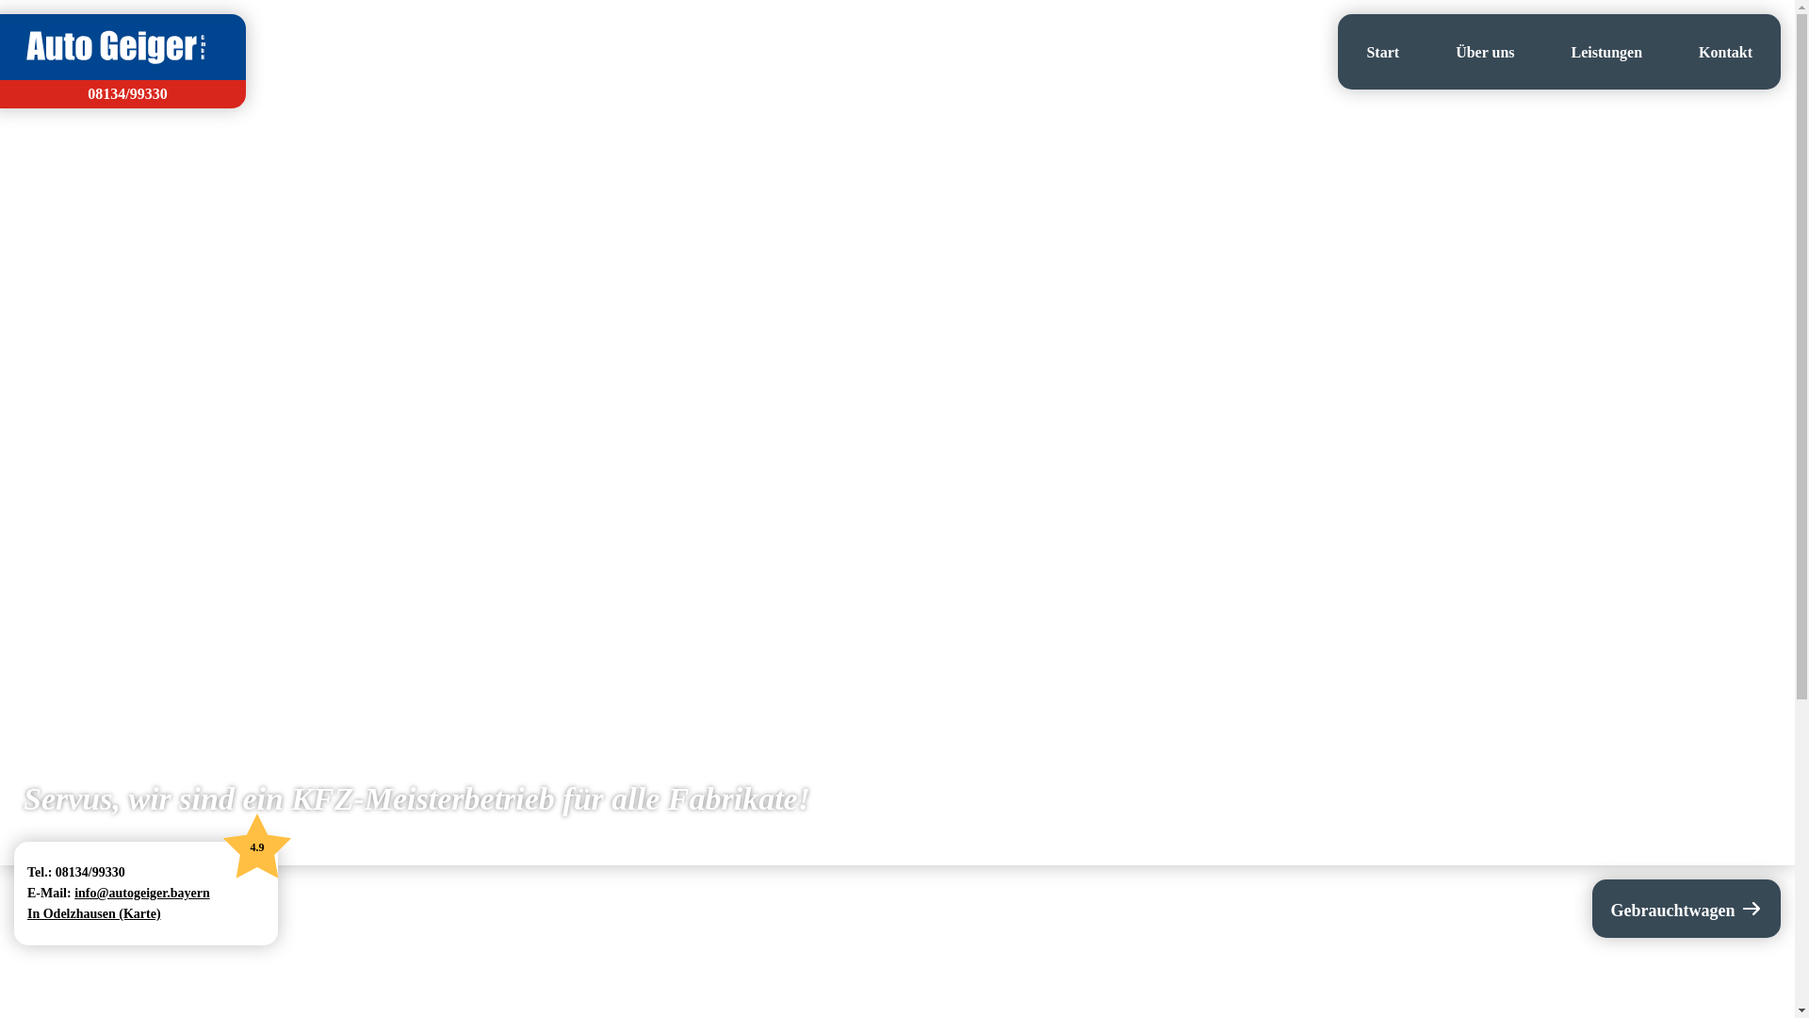 The width and height of the screenshot is (1809, 1018). Describe the element at coordinates (99, 914) in the screenshot. I see `In Odelzhausen (Karte)` at that location.